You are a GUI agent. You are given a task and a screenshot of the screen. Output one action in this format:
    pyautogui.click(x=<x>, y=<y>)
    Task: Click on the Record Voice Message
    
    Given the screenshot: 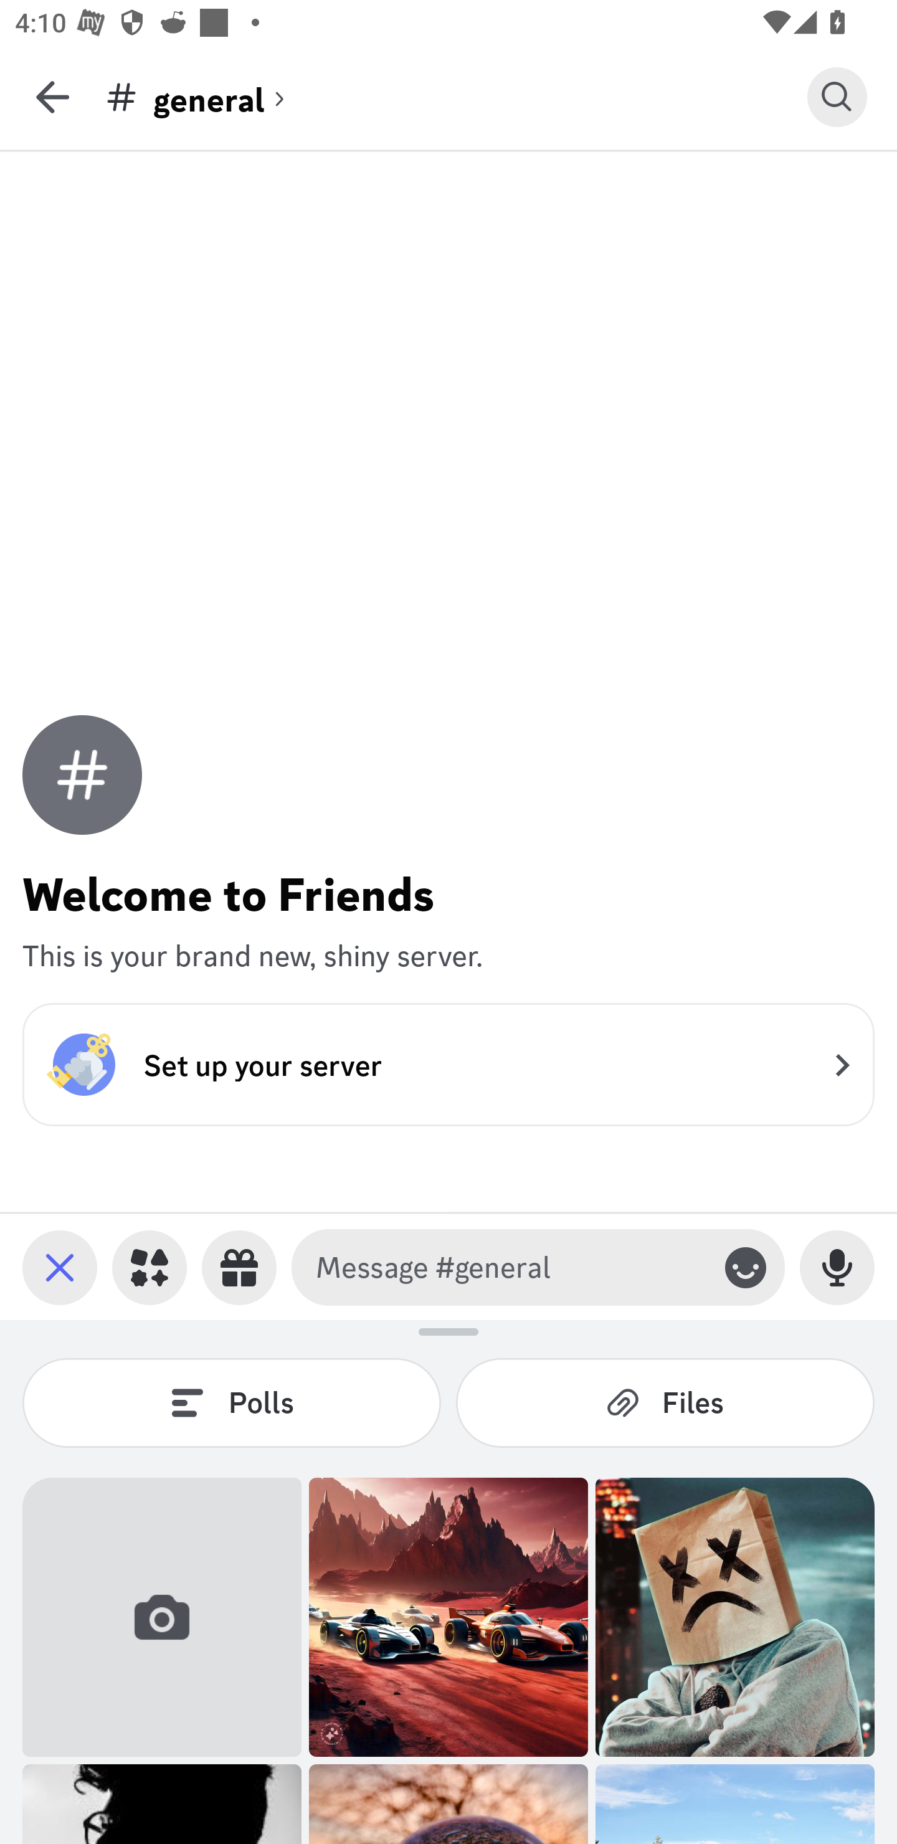 What is the action you would take?
    pyautogui.click(x=837, y=1267)
    